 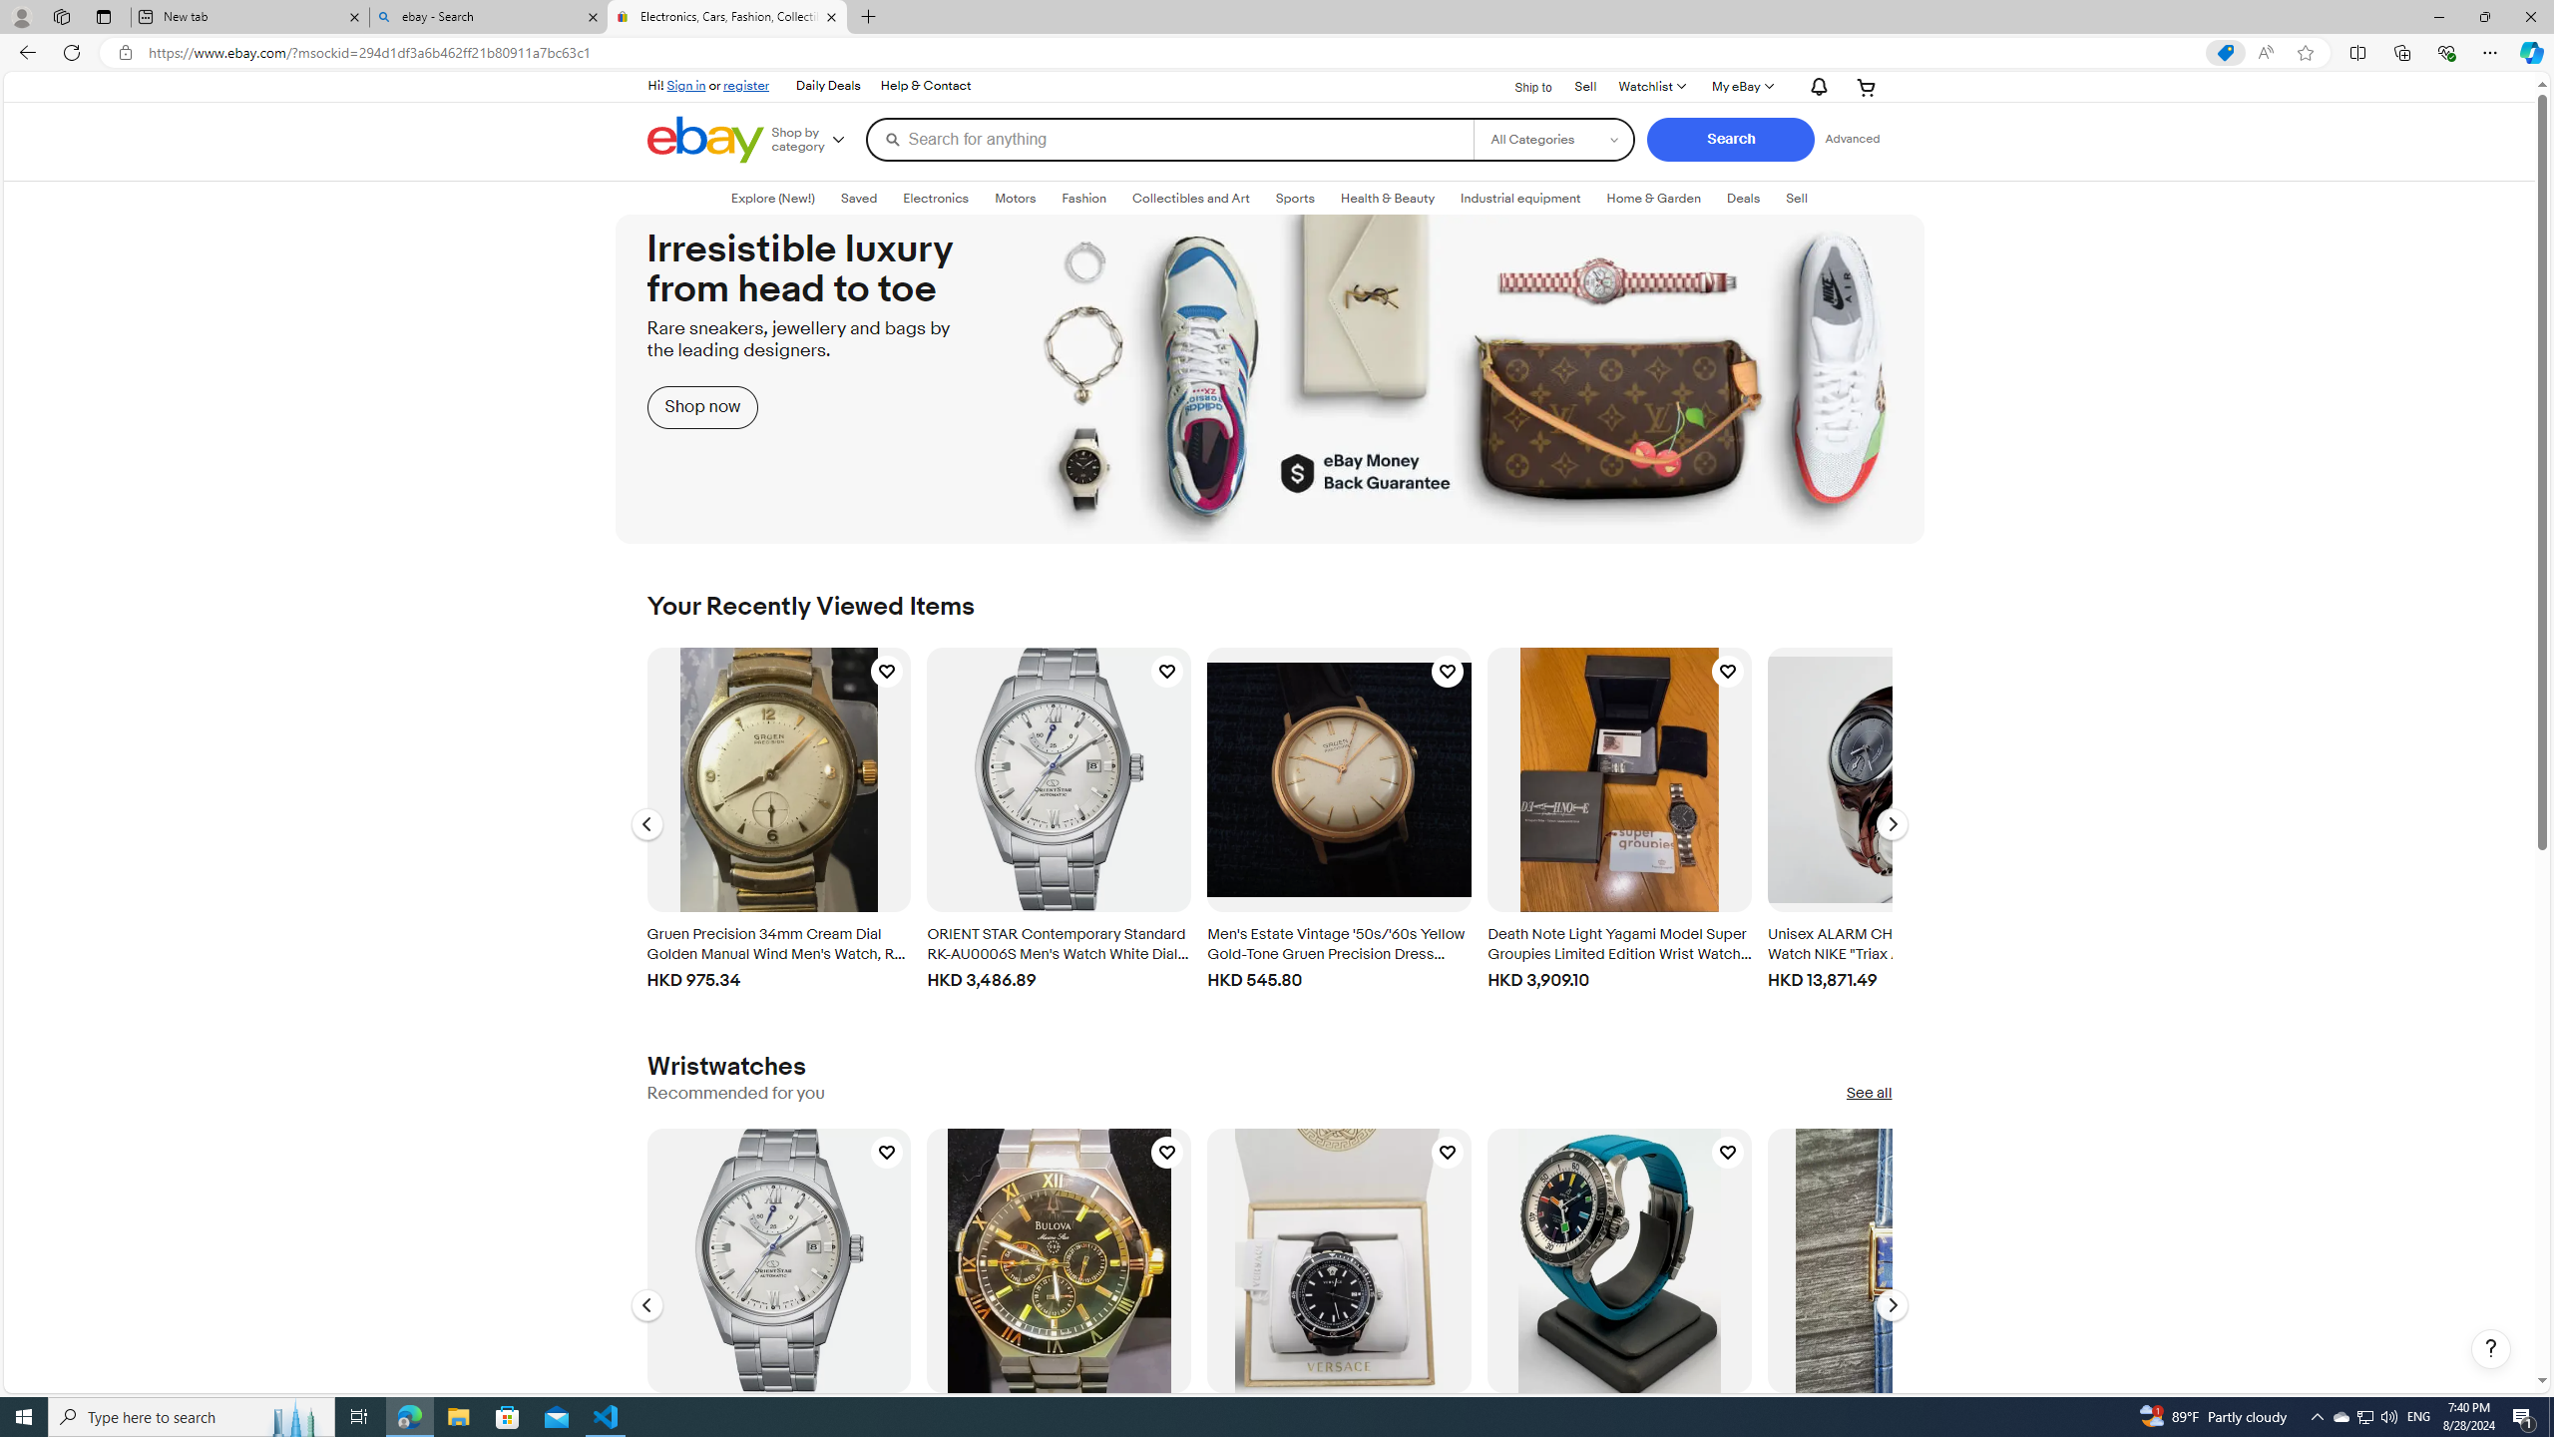 What do you see at coordinates (1816, 86) in the screenshot?
I see `AutomationID: gh-eb-Alerts` at bounding box center [1816, 86].